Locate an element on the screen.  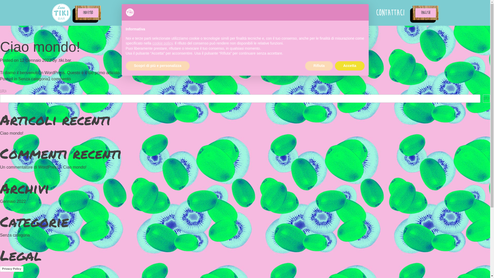
Gennaio 2022 is located at coordinates (13, 201).